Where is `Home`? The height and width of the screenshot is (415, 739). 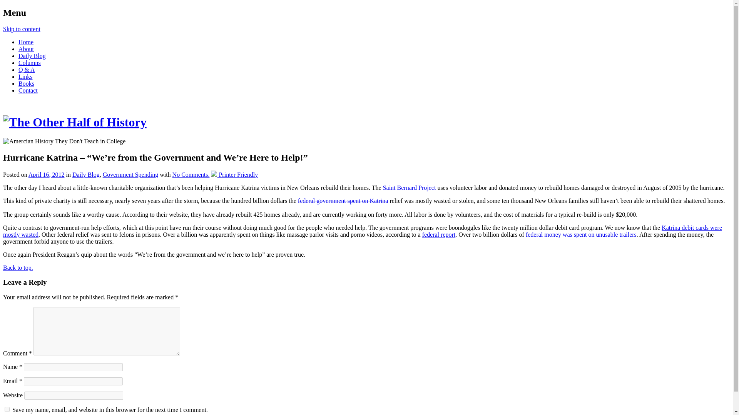 Home is located at coordinates (26, 42).